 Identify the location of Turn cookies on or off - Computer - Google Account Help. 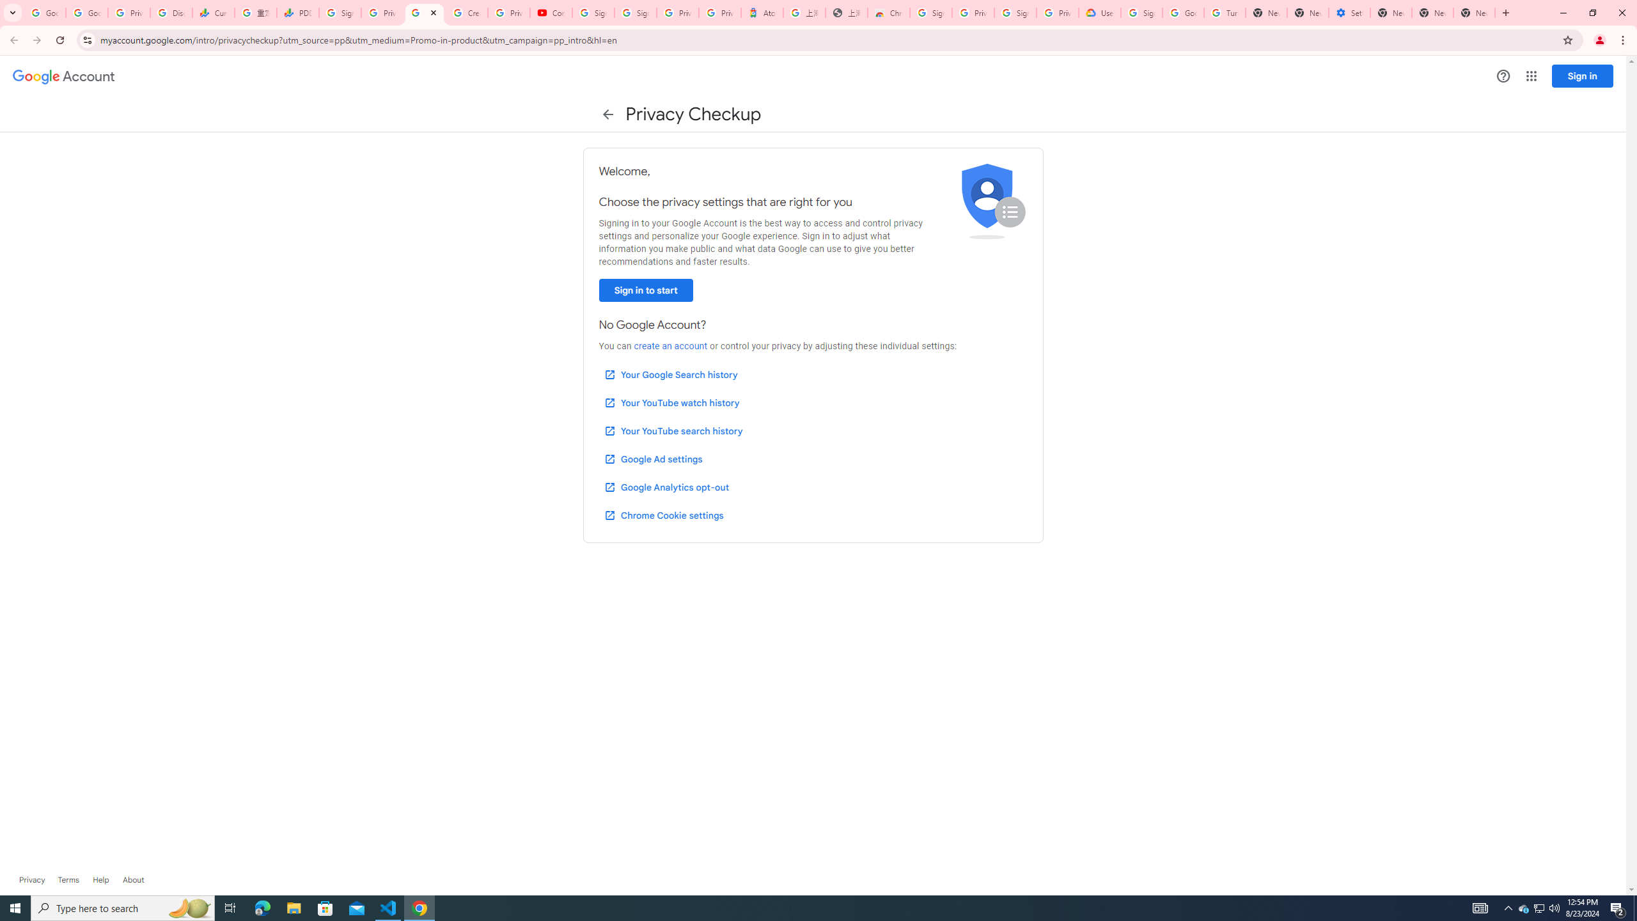
(1224, 13).